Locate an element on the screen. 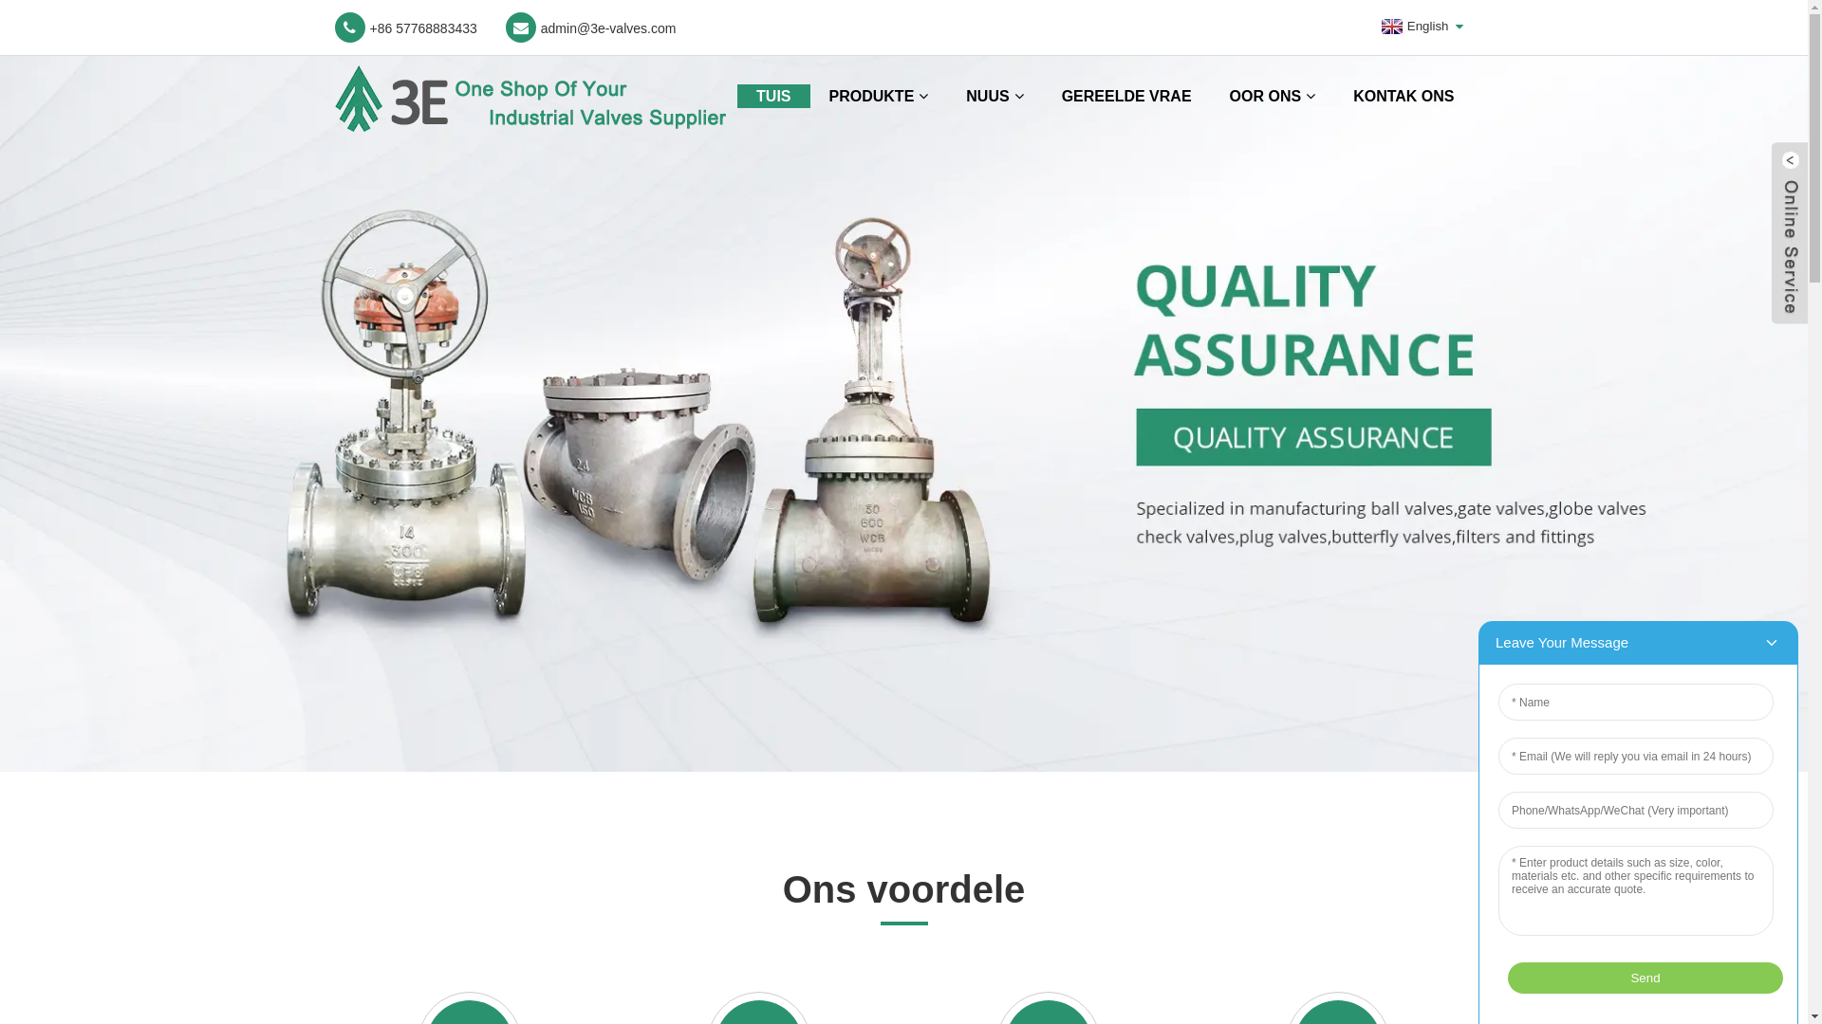  admin@3e-valves.com is located at coordinates (591, 27).